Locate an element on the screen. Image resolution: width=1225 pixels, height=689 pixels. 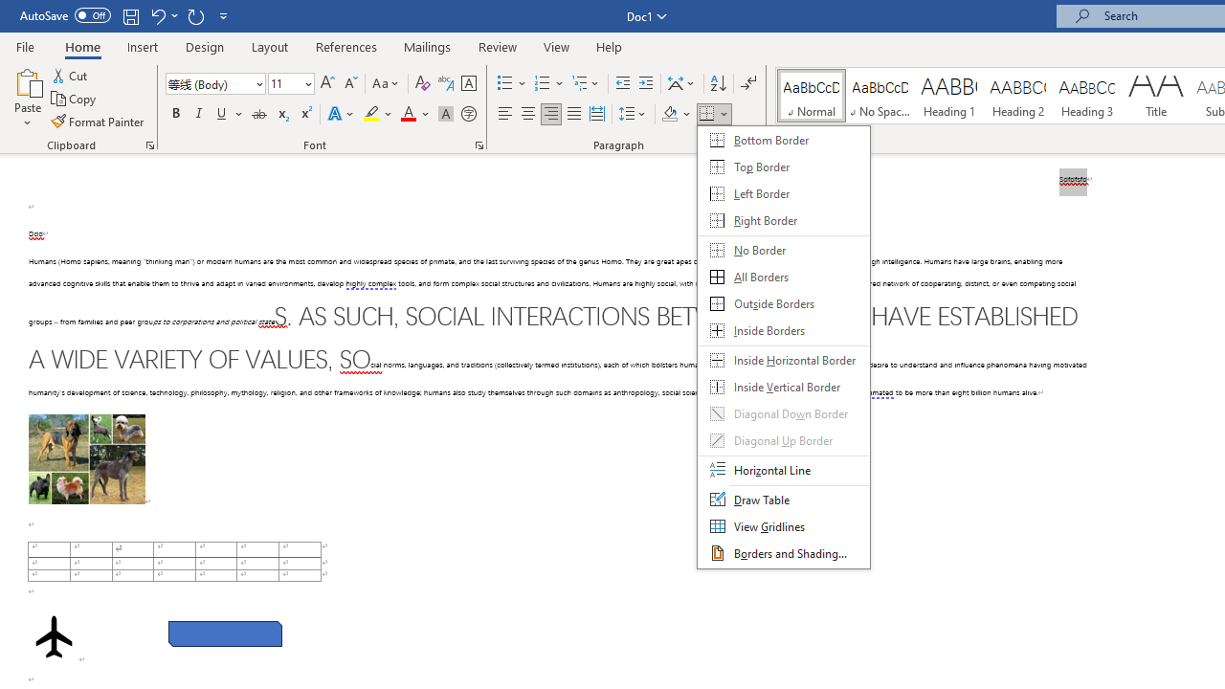
Customize Quick Access Toolbar is located at coordinates (224, 15).